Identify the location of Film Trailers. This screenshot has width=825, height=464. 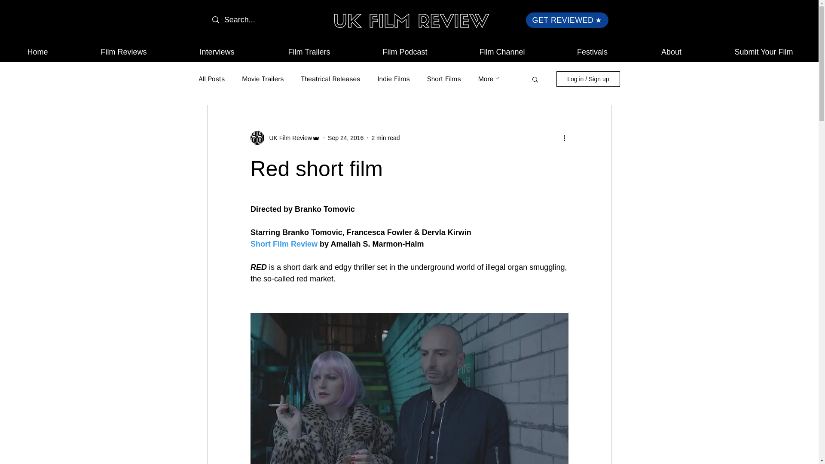
(309, 48).